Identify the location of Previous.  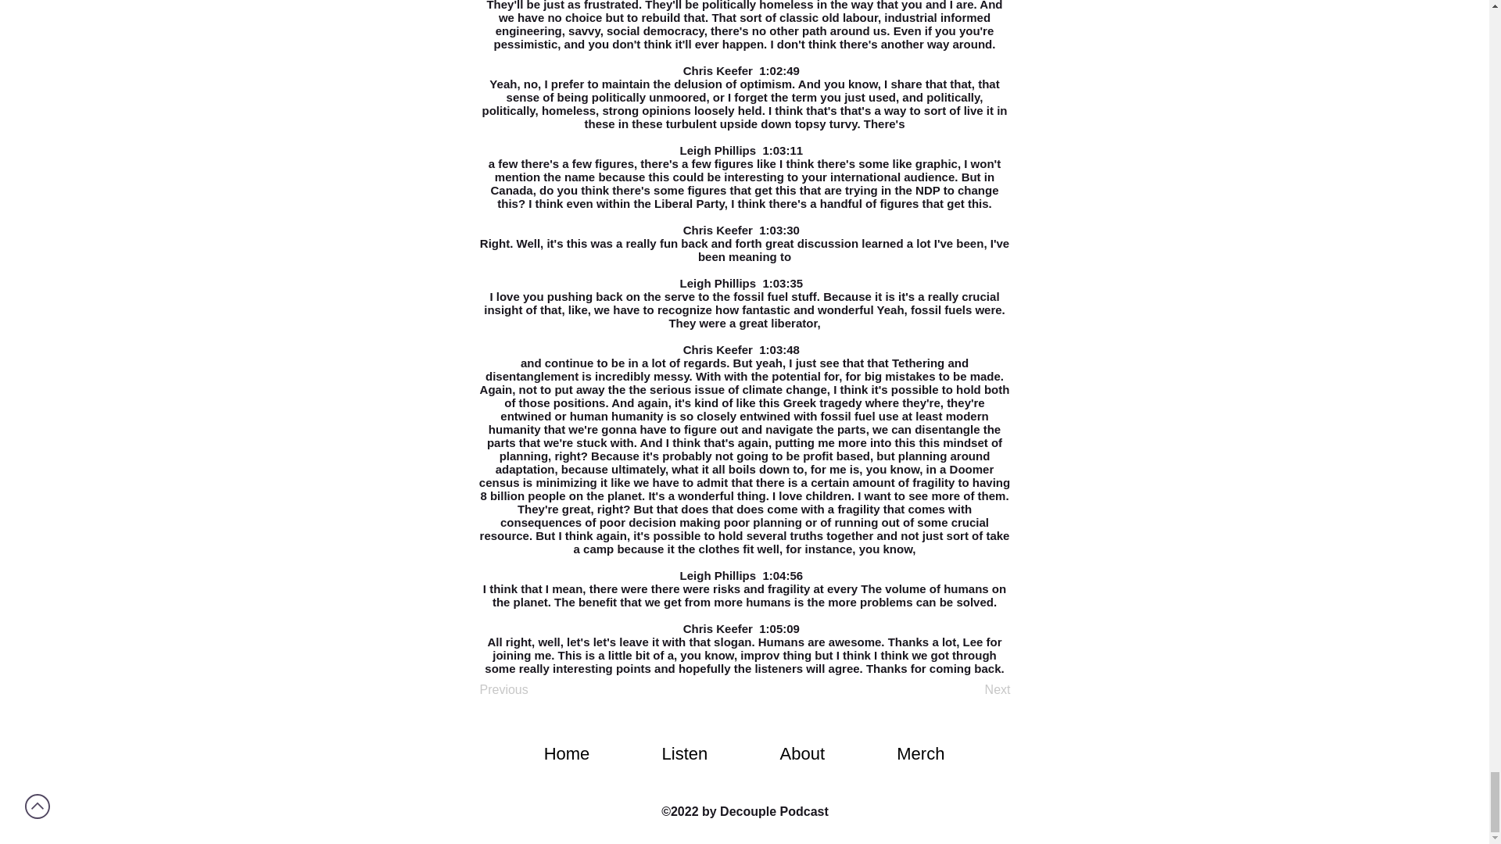
(532, 689).